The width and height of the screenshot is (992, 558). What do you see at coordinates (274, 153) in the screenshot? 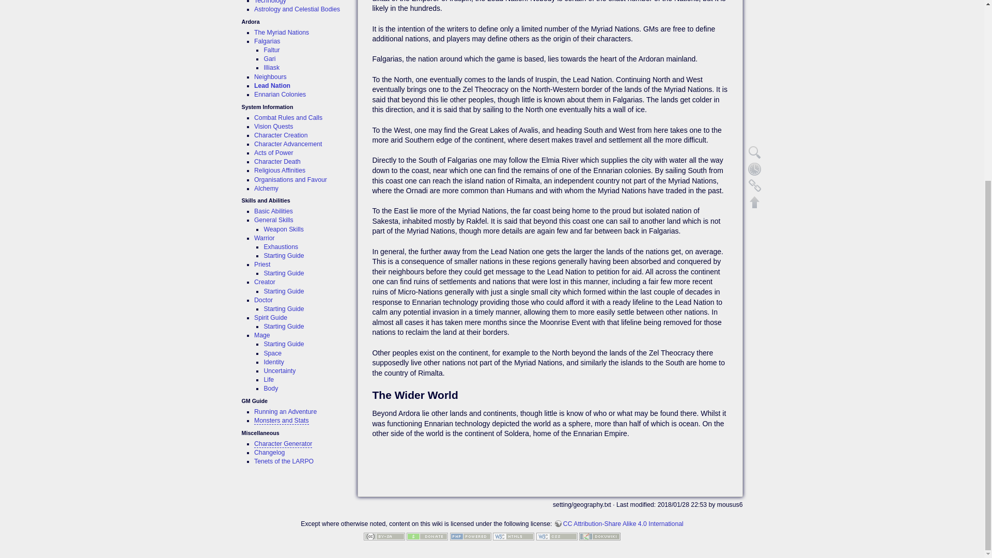
I see `Acts of Power` at bounding box center [274, 153].